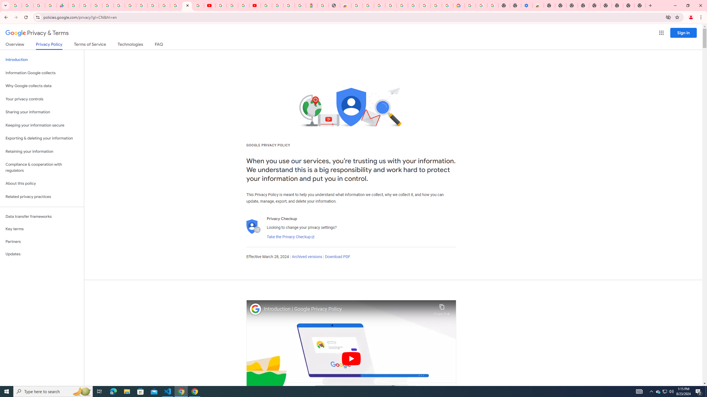 This screenshot has width=707, height=397. What do you see at coordinates (42, 152) in the screenshot?
I see `Retaining your information` at bounding box center [42, 152].